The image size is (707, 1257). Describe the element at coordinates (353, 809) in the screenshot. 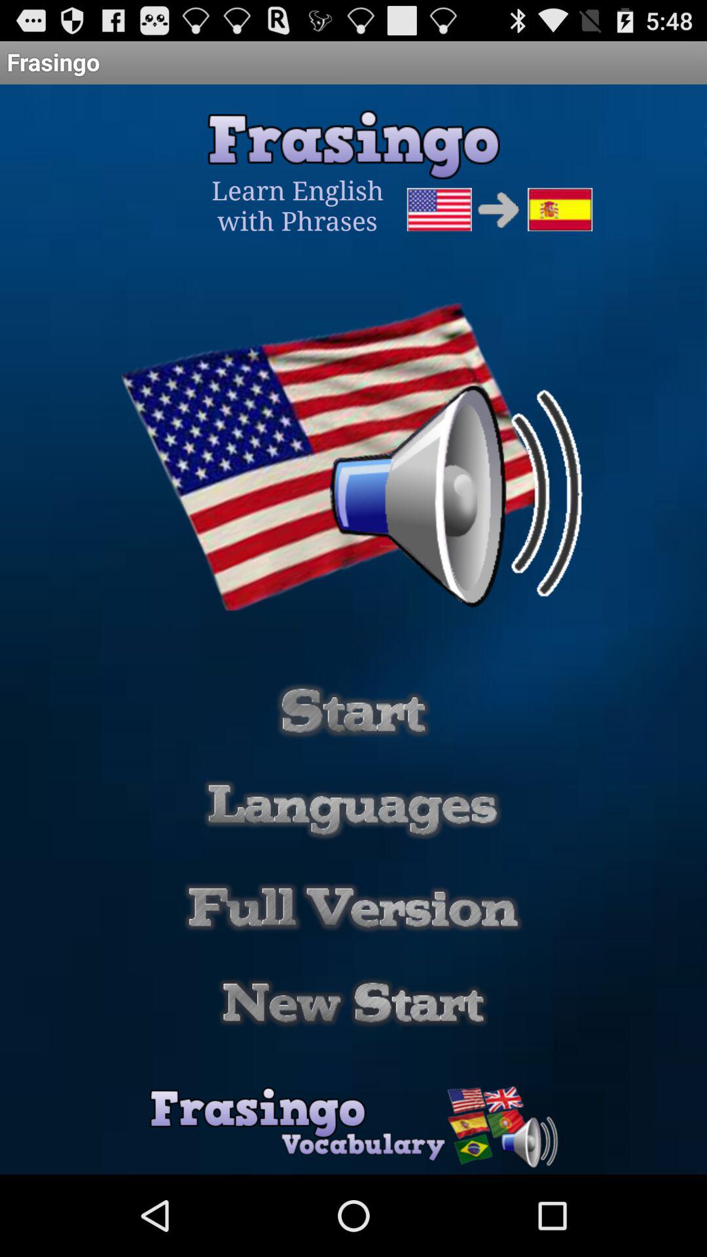

I see `open menu options` at that location.